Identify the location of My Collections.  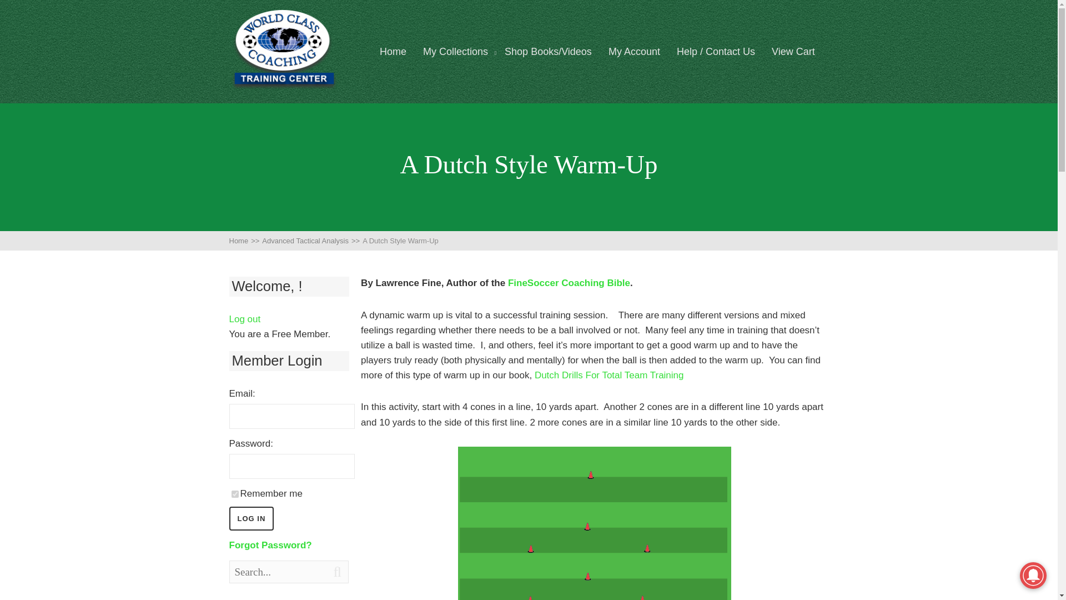
(455, 52).